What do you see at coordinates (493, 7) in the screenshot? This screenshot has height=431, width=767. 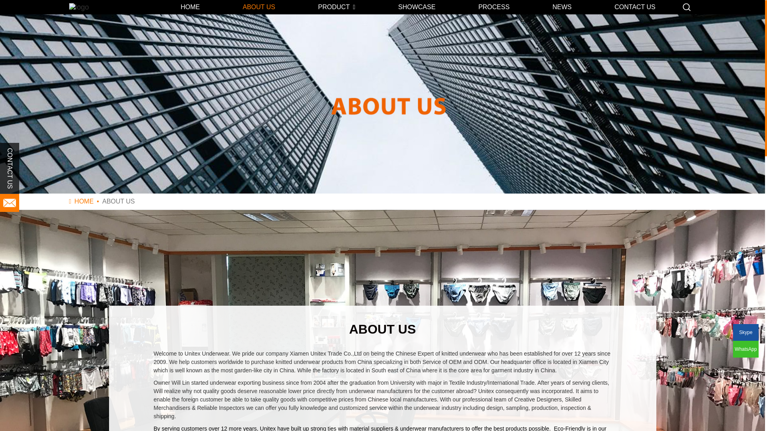 I see `PROCESS` at bounding box center [493, 7].